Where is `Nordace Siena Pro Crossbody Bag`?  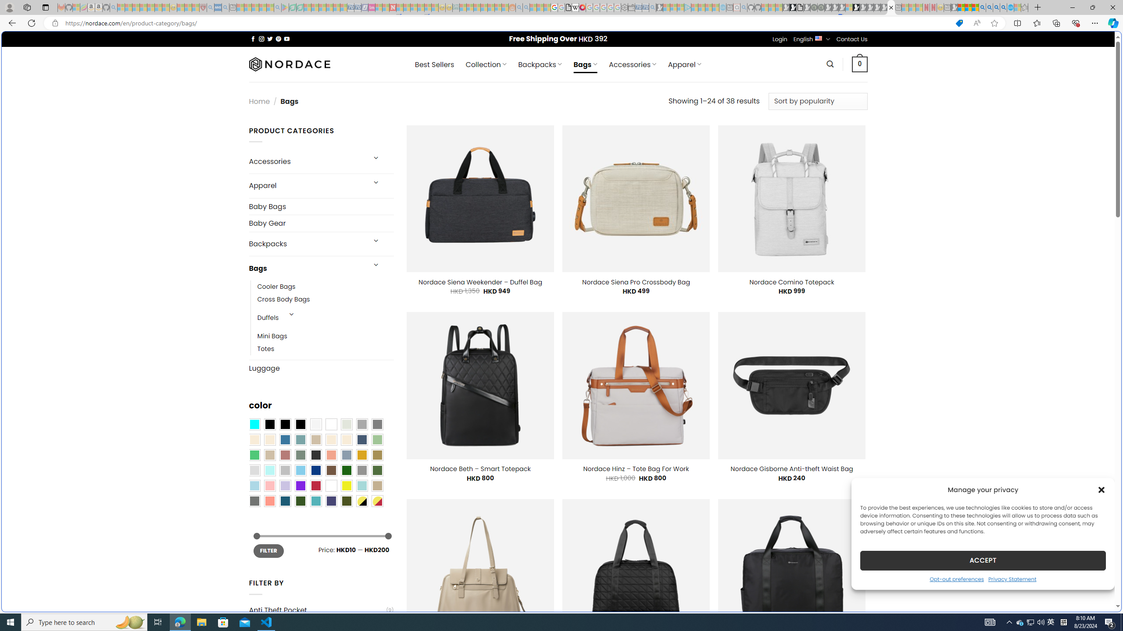
Nordace Siena Pro Crossbody Bag is located at coordinates (635, 282).